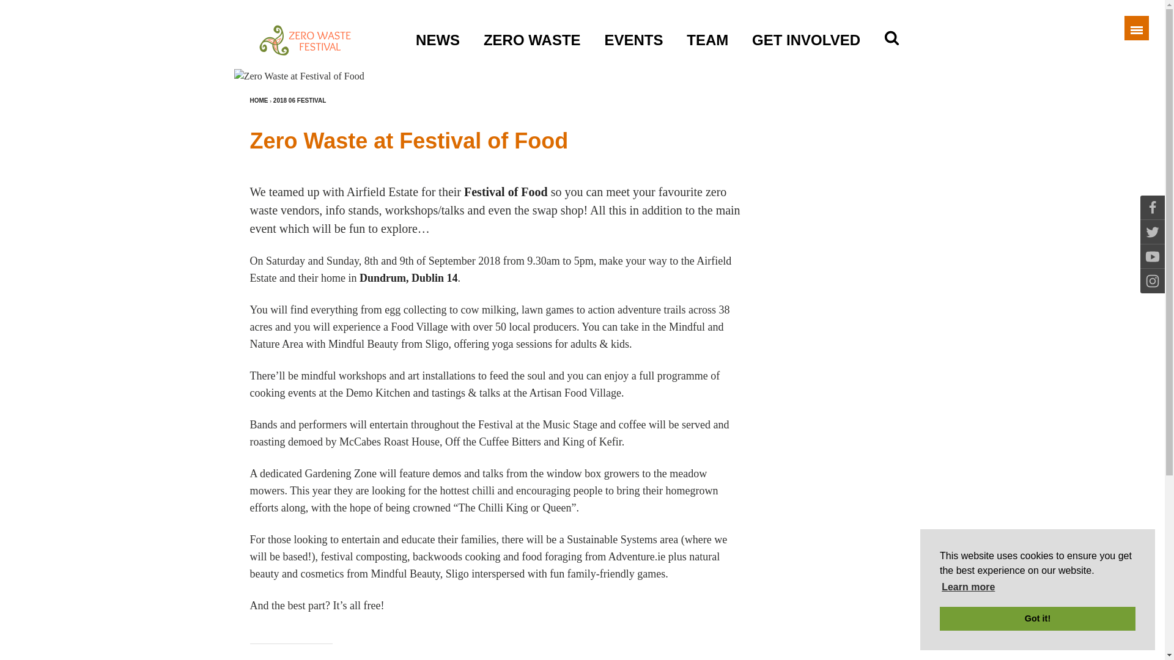  I want to click on NEWS, so click(438, 28).